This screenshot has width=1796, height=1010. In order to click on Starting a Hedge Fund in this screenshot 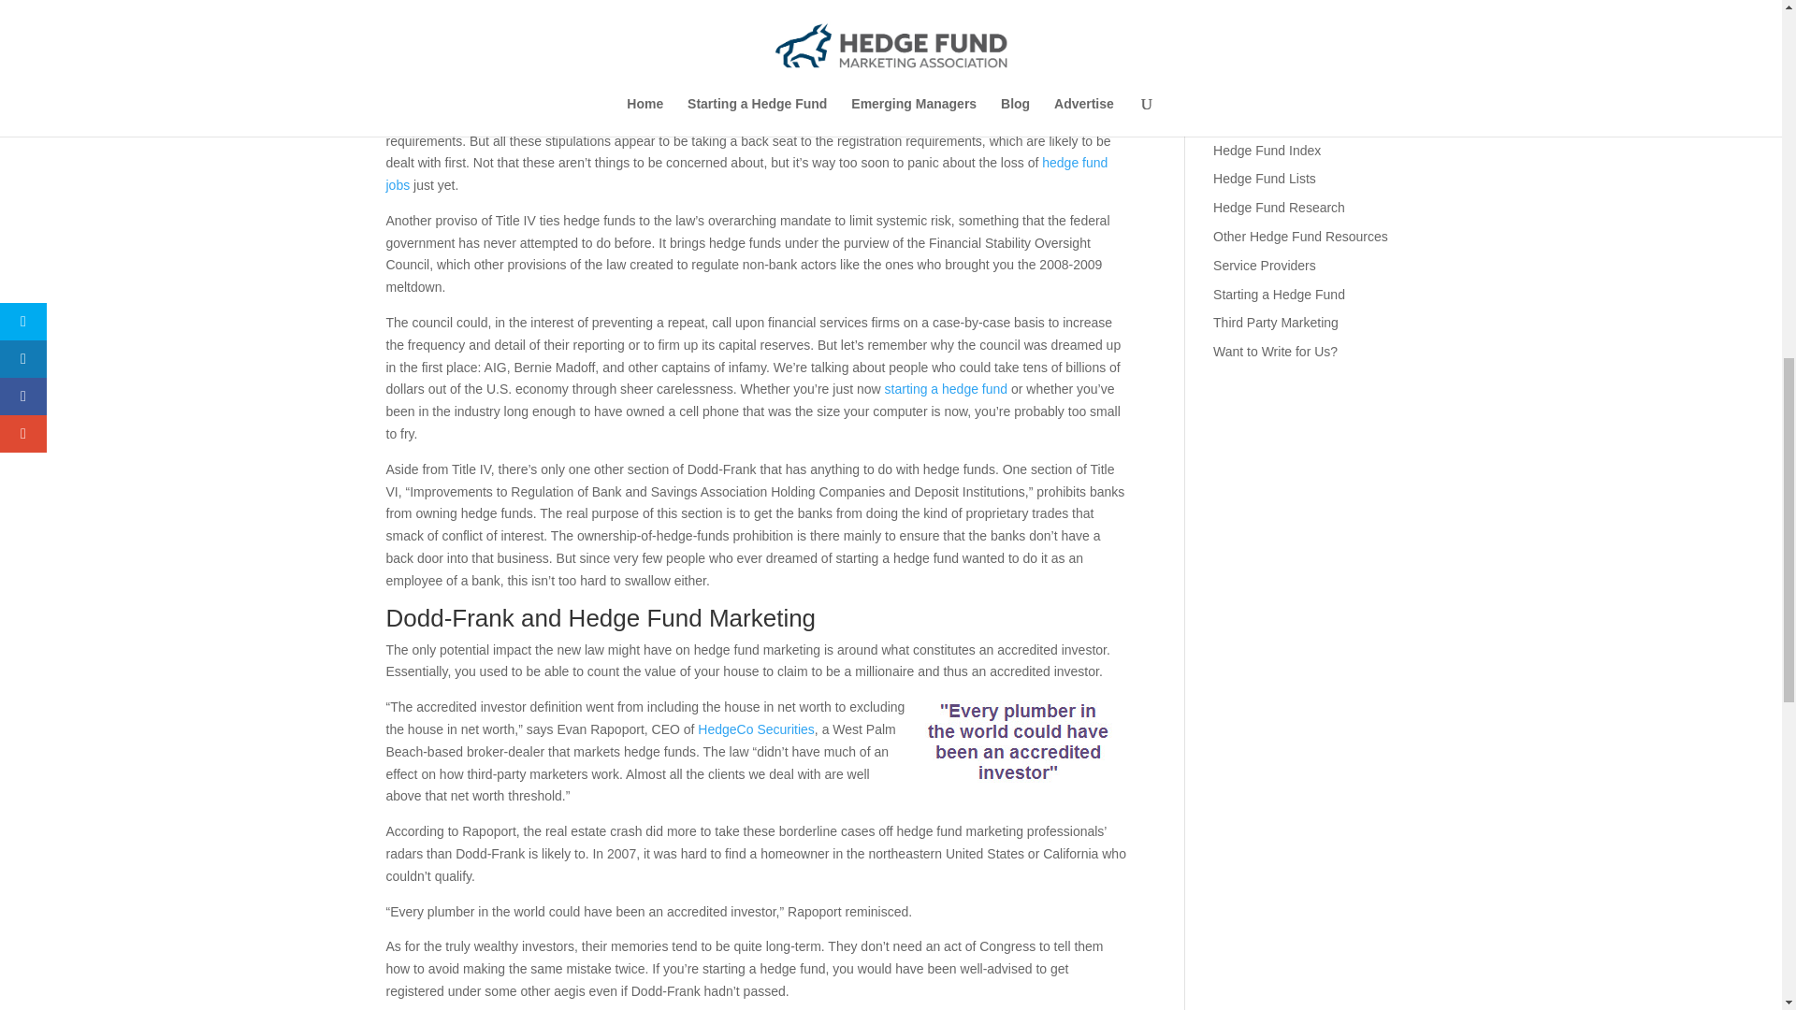, I will do `click(1280, 294)`.